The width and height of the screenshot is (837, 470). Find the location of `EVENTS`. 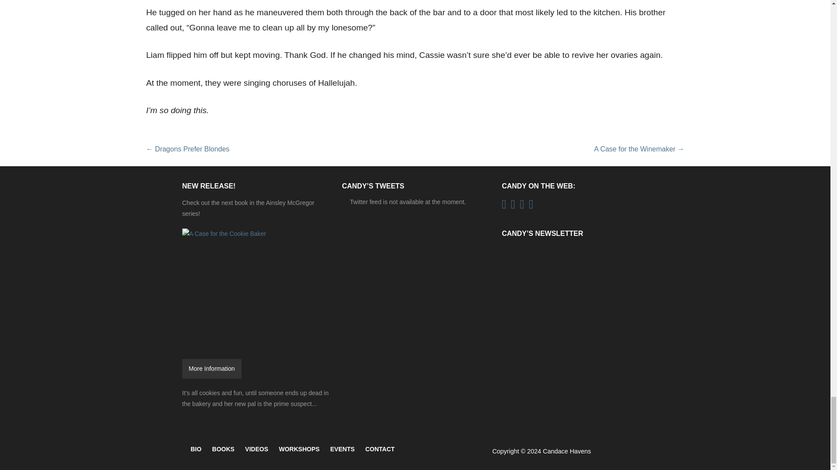

EVENTS is located at coordinates (343, 450).